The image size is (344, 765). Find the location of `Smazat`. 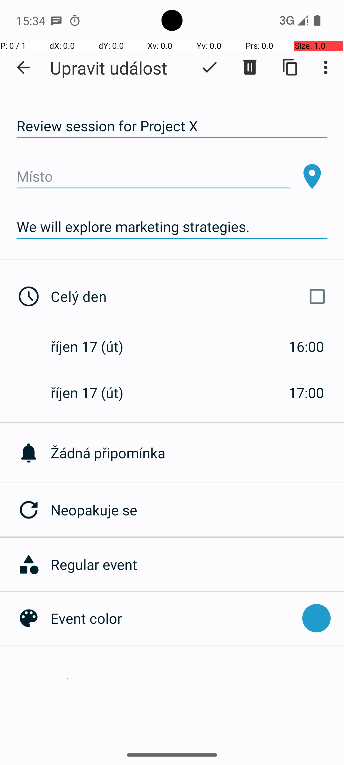

Smazat is located at coordinates (250, 67).